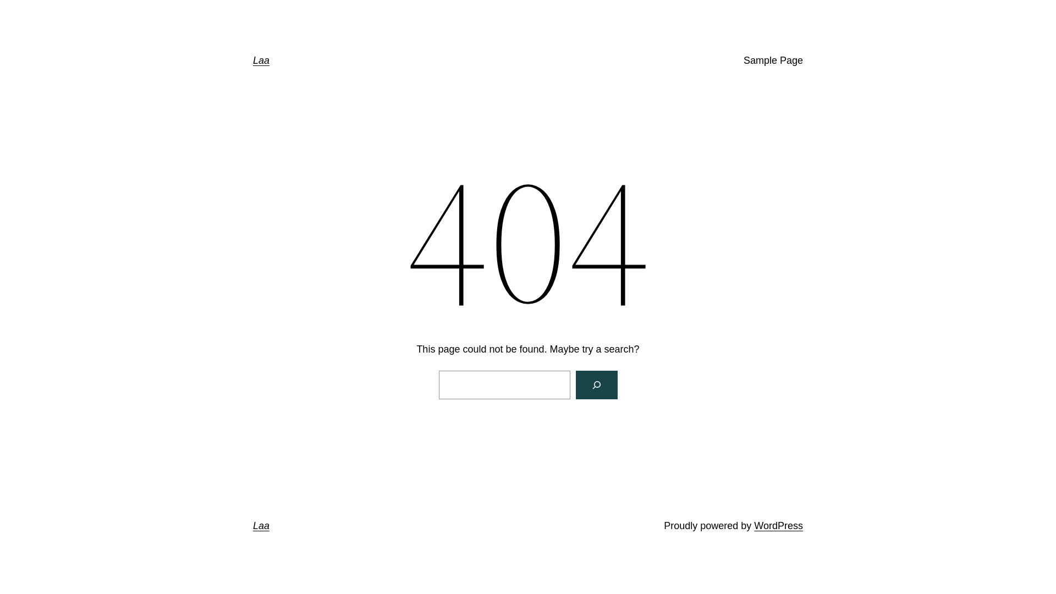  What do you see at coordinates (779, 526) in the screenshot?
I see `WordPress` at bounding box center [779, 526].